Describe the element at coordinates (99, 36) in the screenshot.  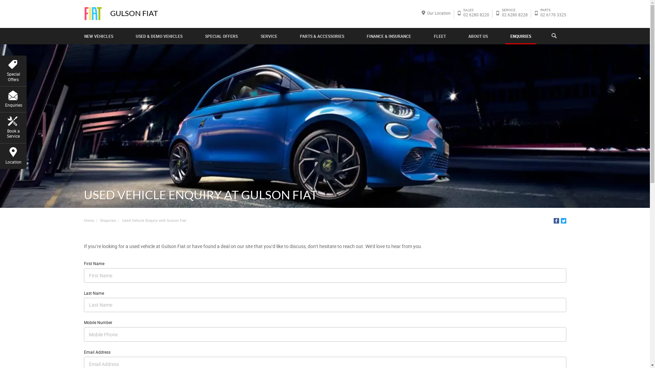
I see `NEW VEHICLES` at that location.